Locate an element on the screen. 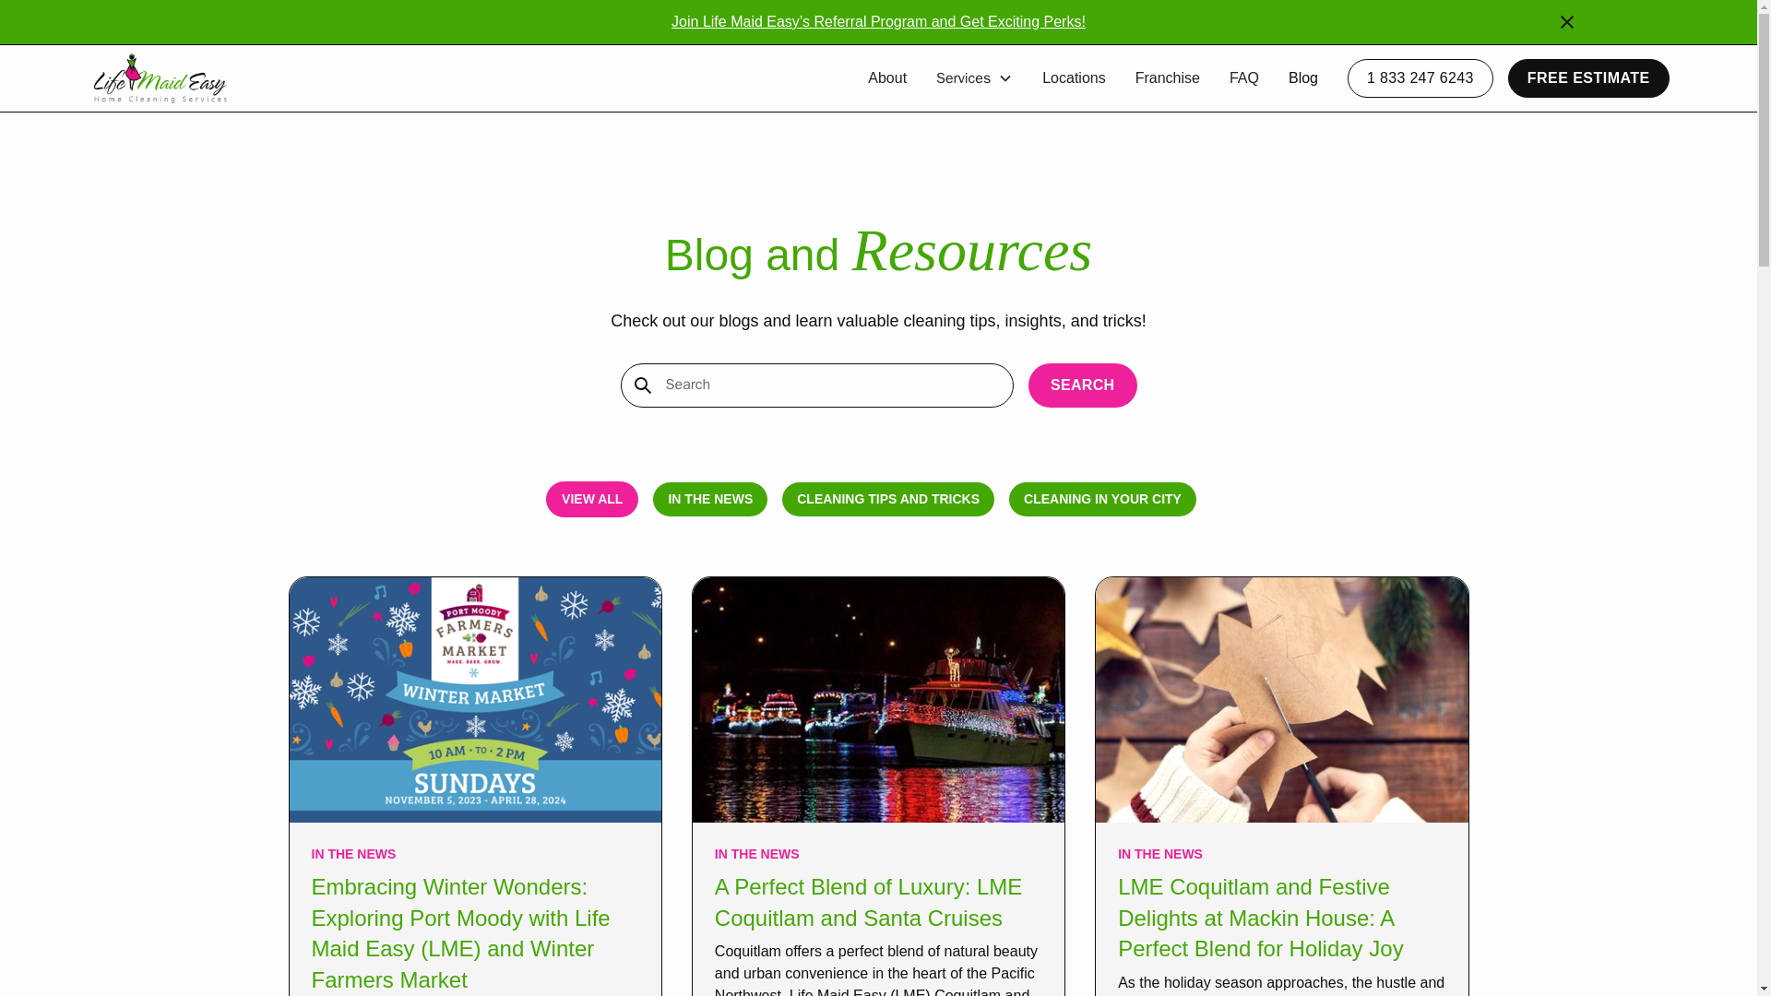 The image size is (1771, 996). 1 833 247 6243 is located at coordinates (1420, 77).